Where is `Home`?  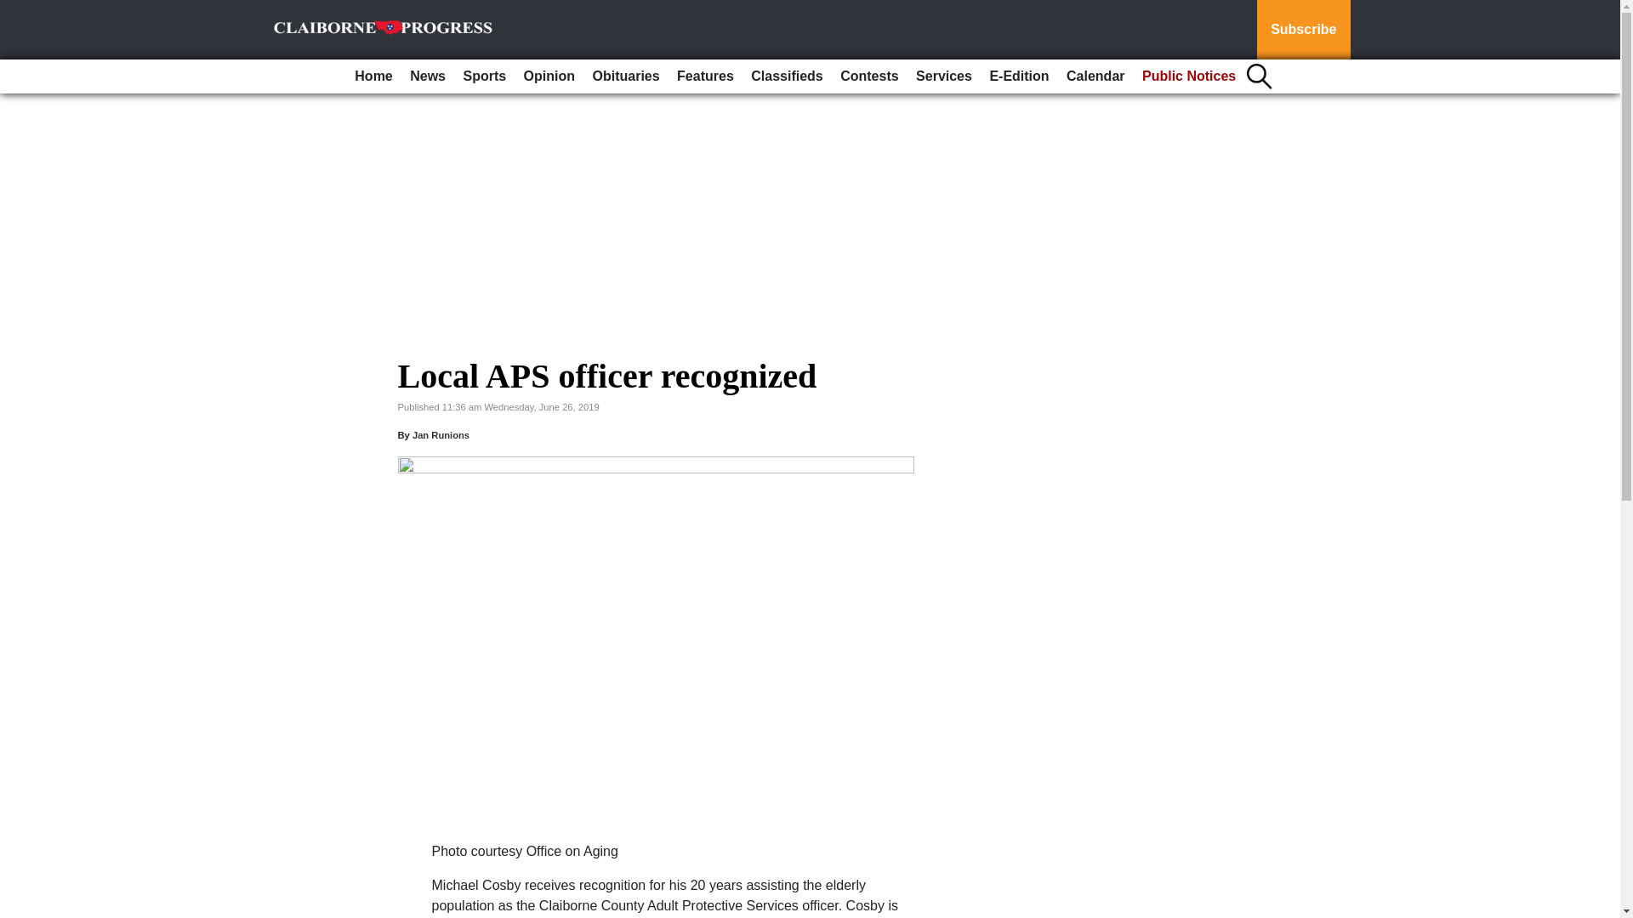 Home is located at coordinates (373, 76).